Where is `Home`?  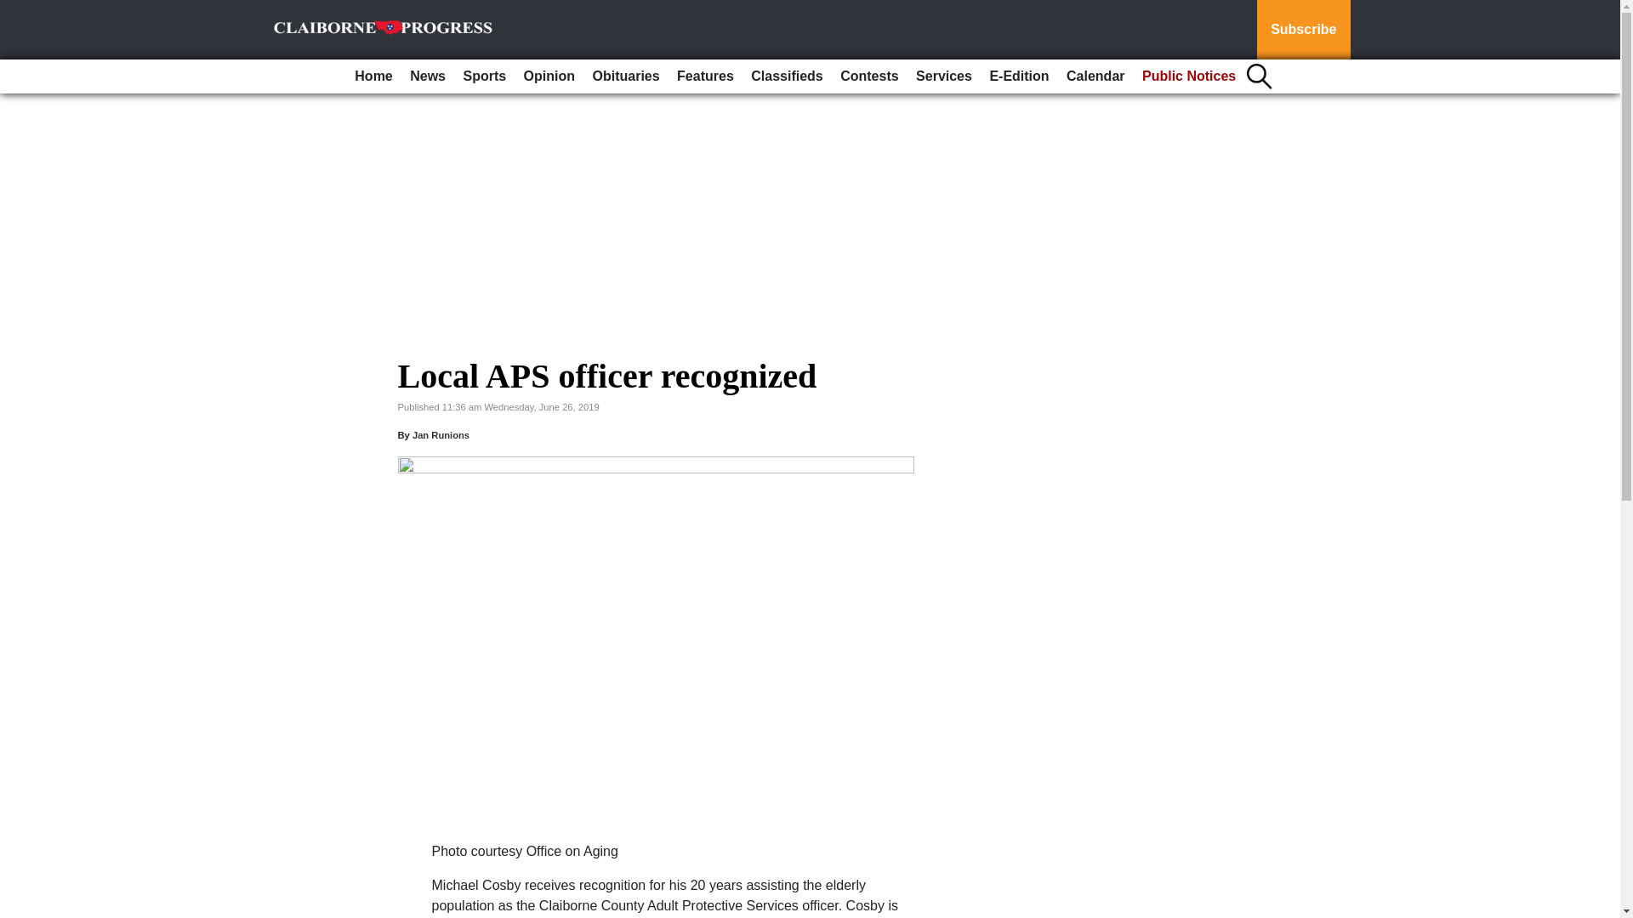 Home is located at coordinates (373, 76).